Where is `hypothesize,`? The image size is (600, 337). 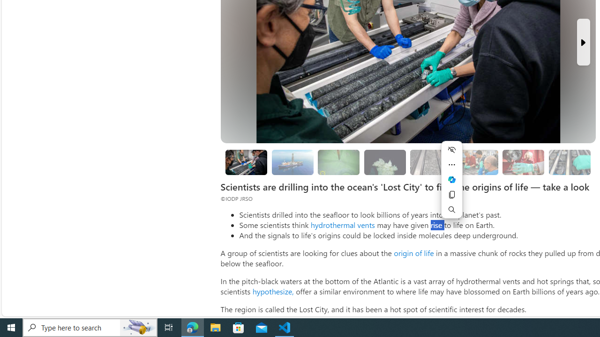 hypothesize, is located at coordinates (273, 291).